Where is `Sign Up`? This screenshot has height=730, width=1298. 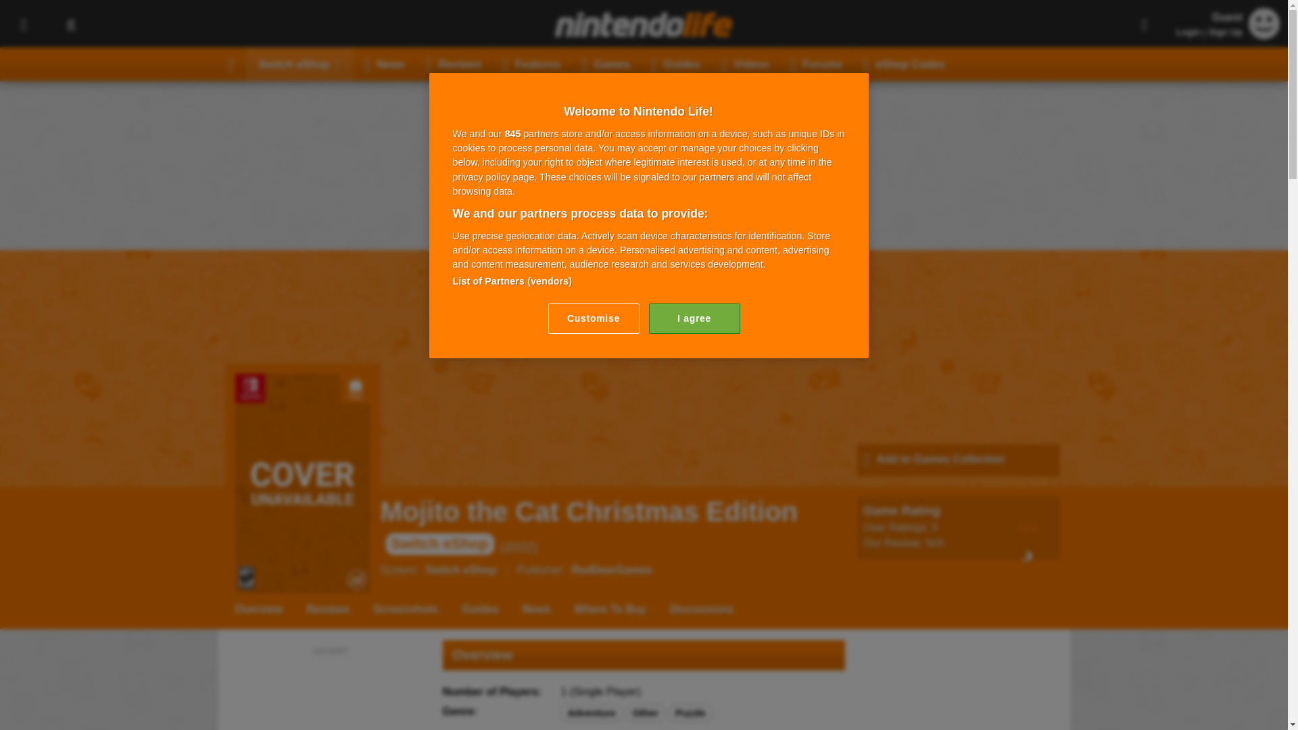
Sign Up is located at coordinates (1225, 32).